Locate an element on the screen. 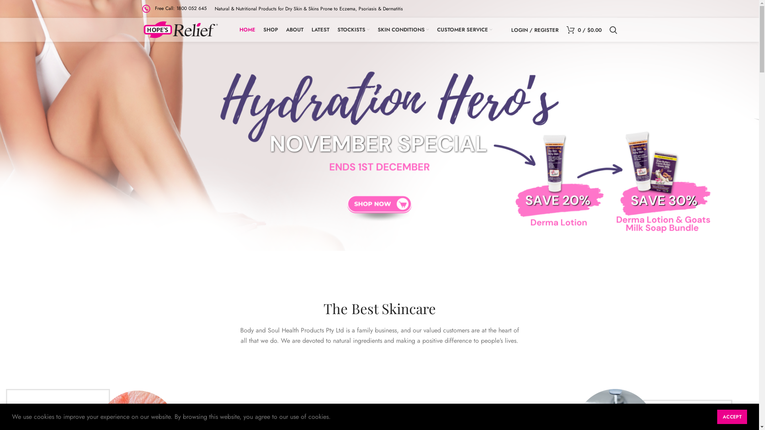 The width and height of the screenshot is (765, 430). ABOUT is located at coordinates (295, 30).